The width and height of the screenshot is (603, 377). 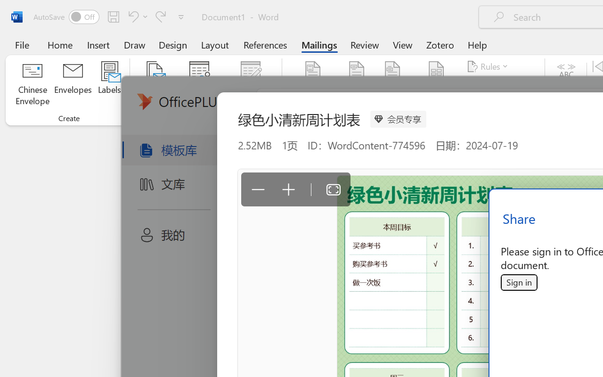 What do you see at coordinates (566, 85) in the screenshot?
I see `Preview Results` at bounding box center [566, 85].